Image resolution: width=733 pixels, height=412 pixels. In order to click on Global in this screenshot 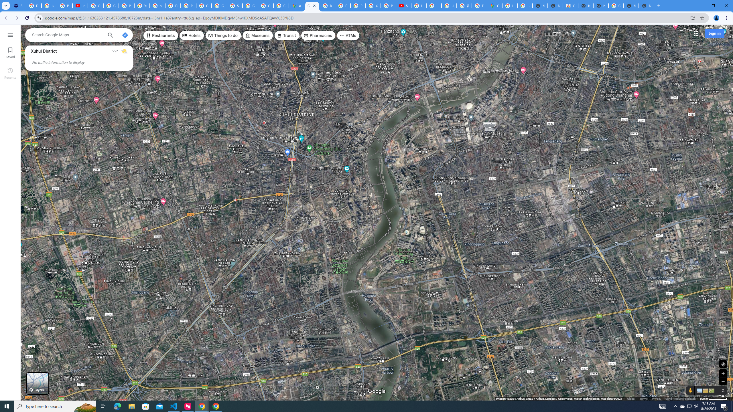, I will do `click(631, 398)`.